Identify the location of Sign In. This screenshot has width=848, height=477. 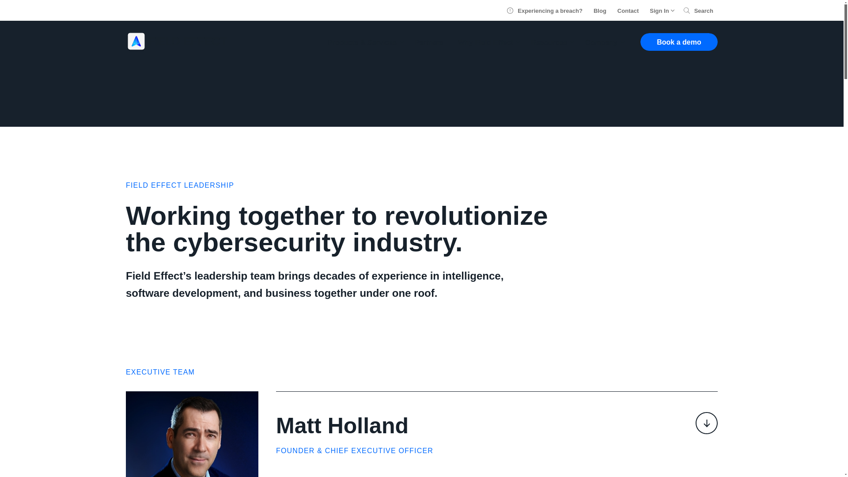
(661, 11).